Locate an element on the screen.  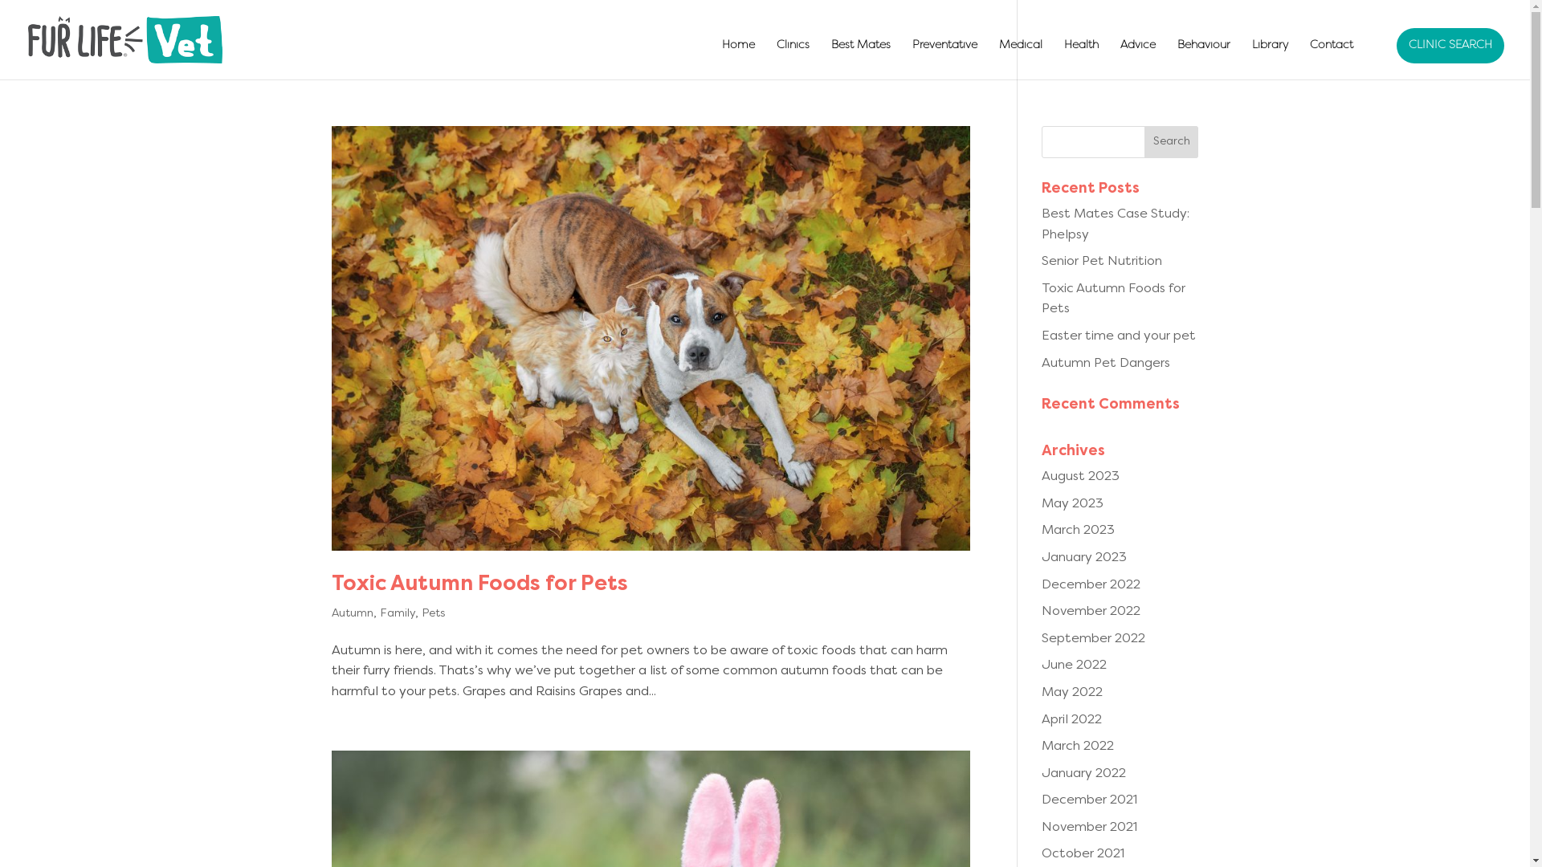
Home is located at coordinates (739, 59).